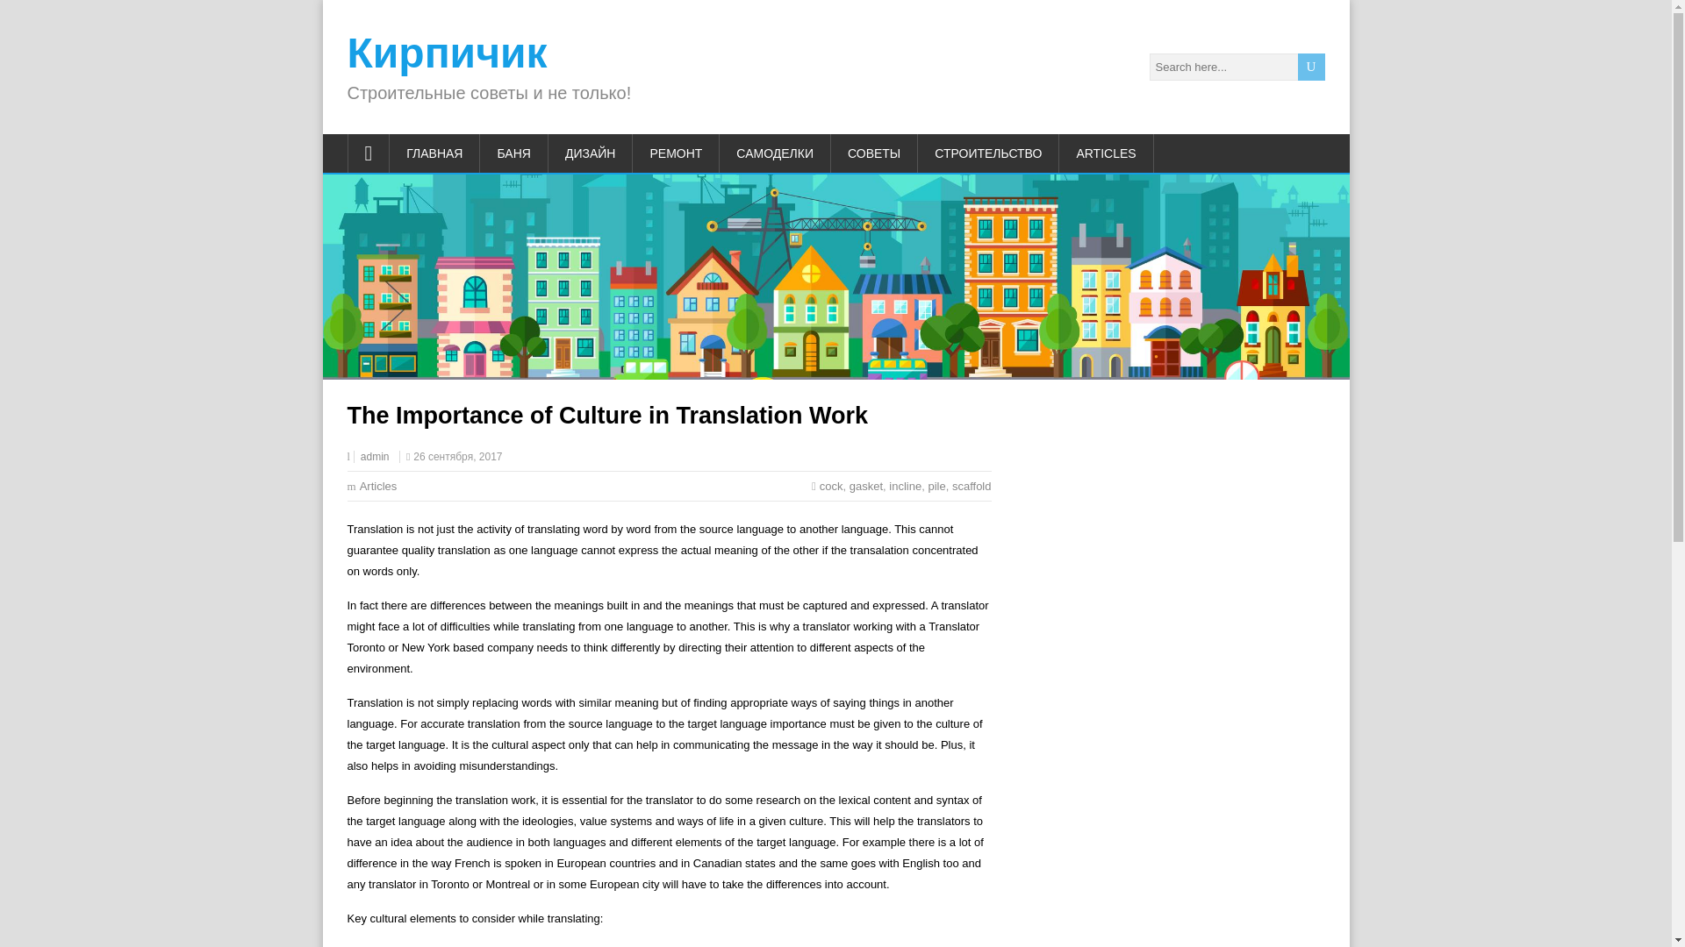 Image resolution: width=1685 pixels, height=947 pixels. I want to click on ARTICLES, so click(1106, 153).